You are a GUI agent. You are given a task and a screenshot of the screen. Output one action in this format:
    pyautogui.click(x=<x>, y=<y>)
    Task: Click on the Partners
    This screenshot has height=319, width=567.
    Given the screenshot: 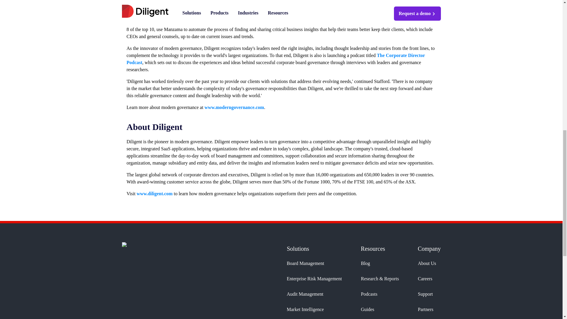 What is the action you would take?
    pyautogui.click(x=429, y=309)
    